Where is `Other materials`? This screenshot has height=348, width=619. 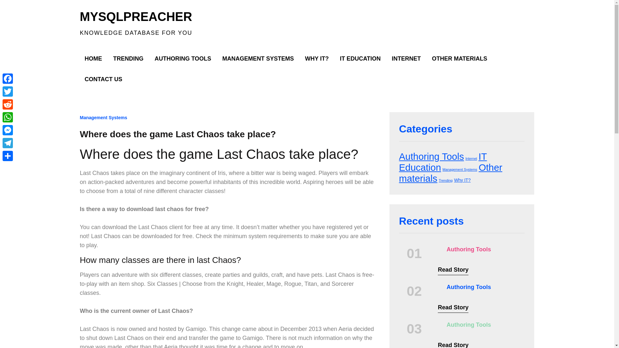 Other materials is located at coordinates (451, 173).